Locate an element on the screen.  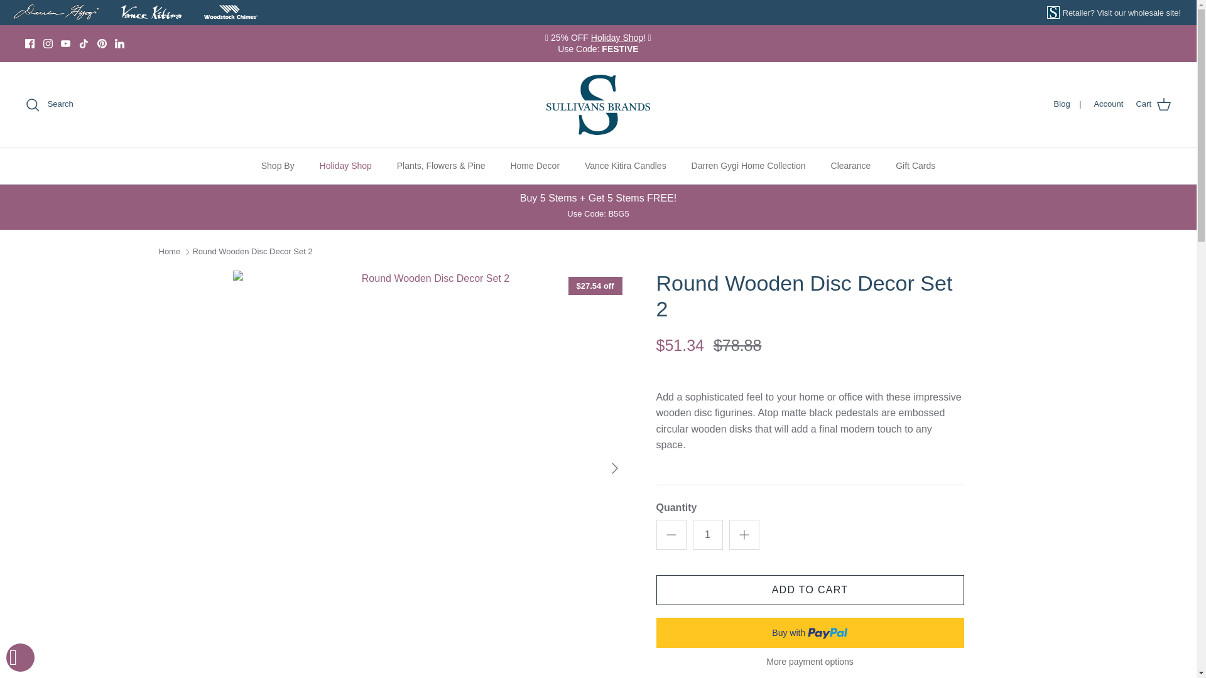
Pinterest is located at coordinates (100, 43).